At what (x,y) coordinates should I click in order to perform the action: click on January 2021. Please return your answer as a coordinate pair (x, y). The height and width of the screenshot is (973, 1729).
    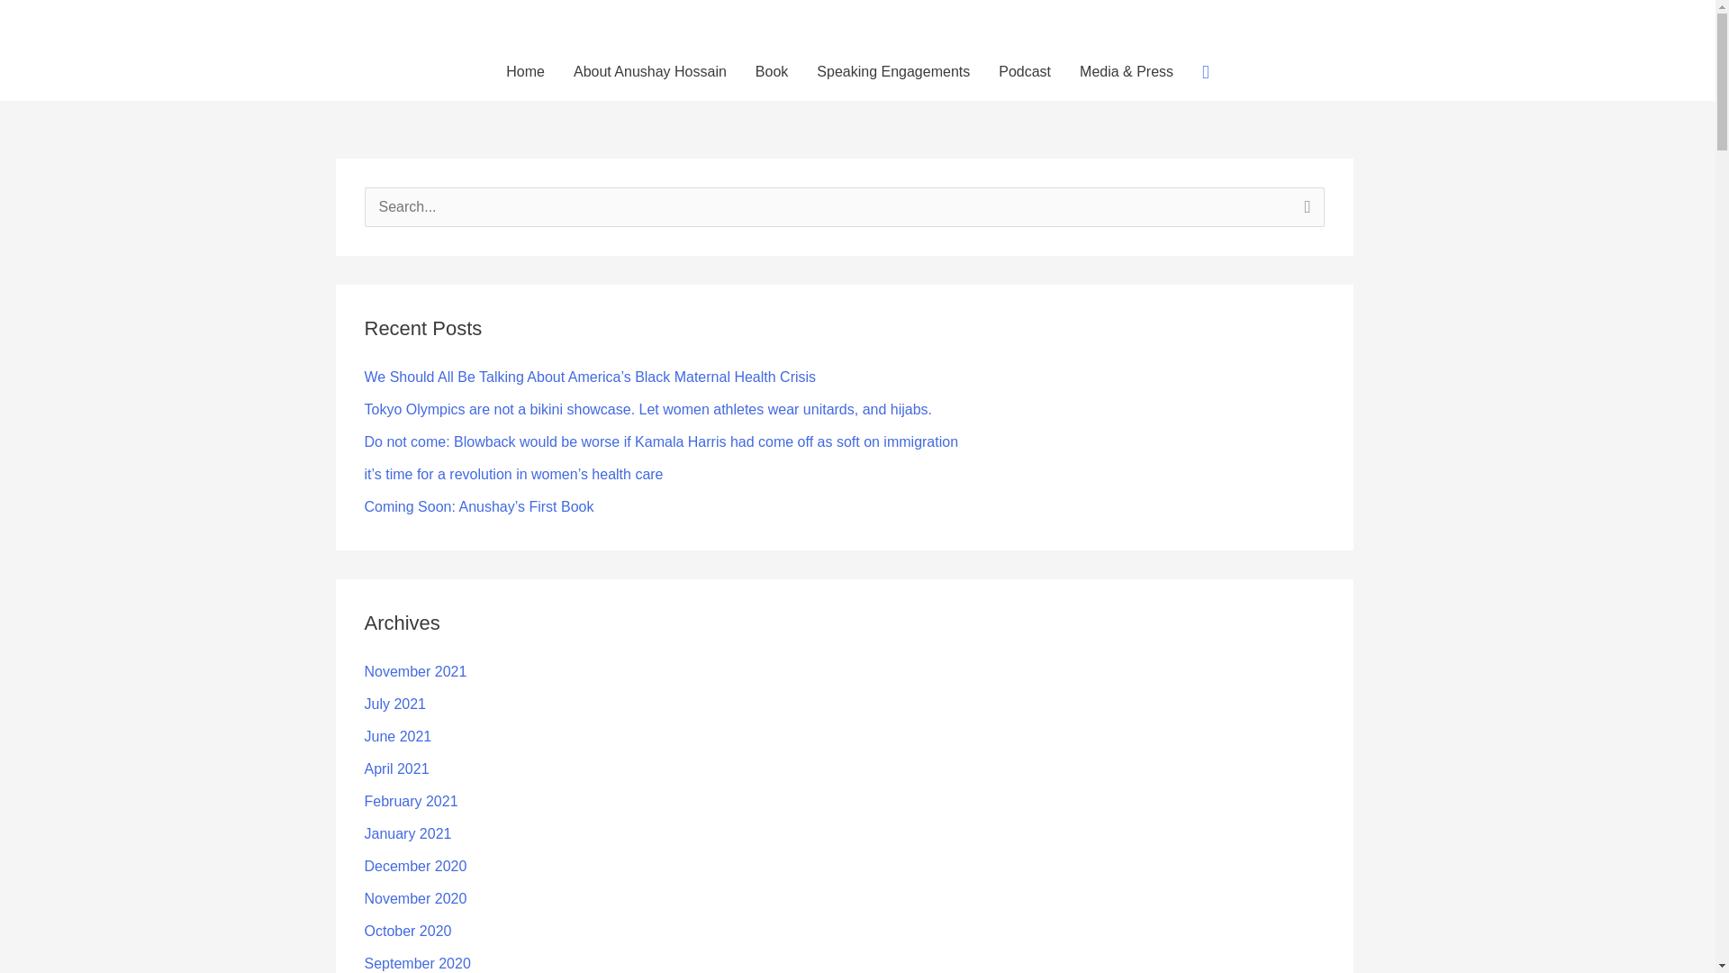
    Looking at the image, I should click on (407, 833).